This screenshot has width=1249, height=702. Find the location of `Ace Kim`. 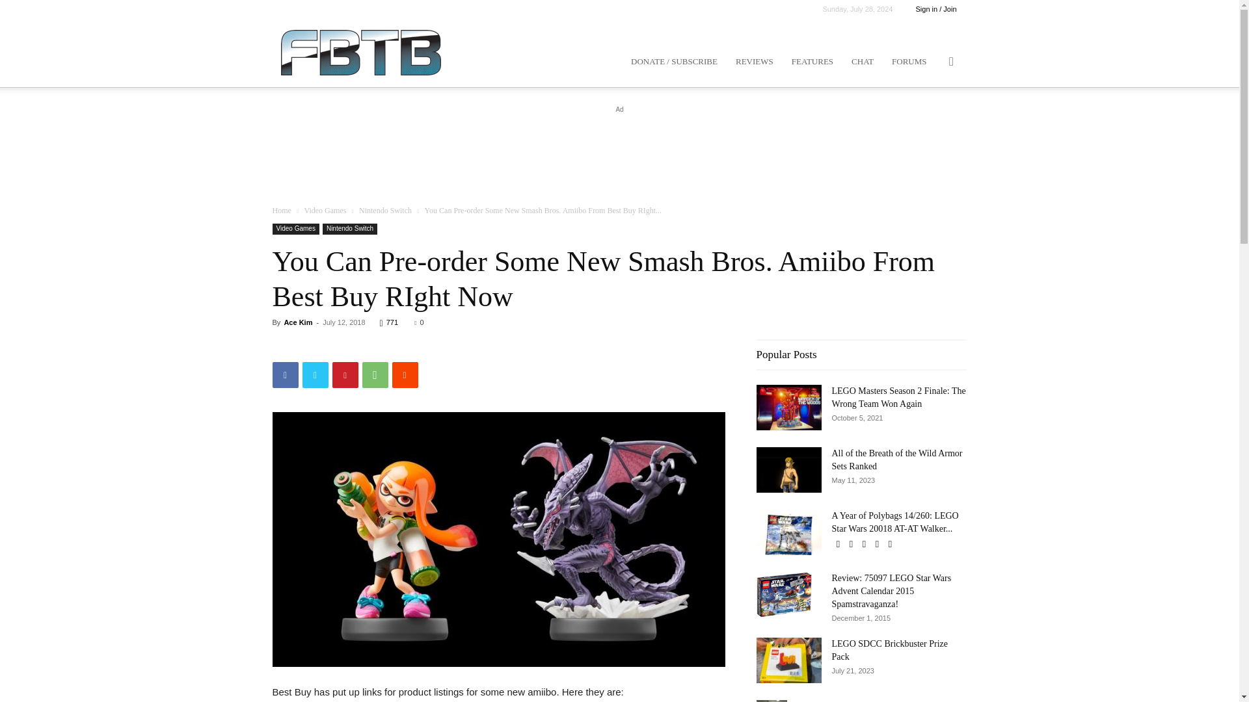

Ace Kim is located at coordinates (298, 322).